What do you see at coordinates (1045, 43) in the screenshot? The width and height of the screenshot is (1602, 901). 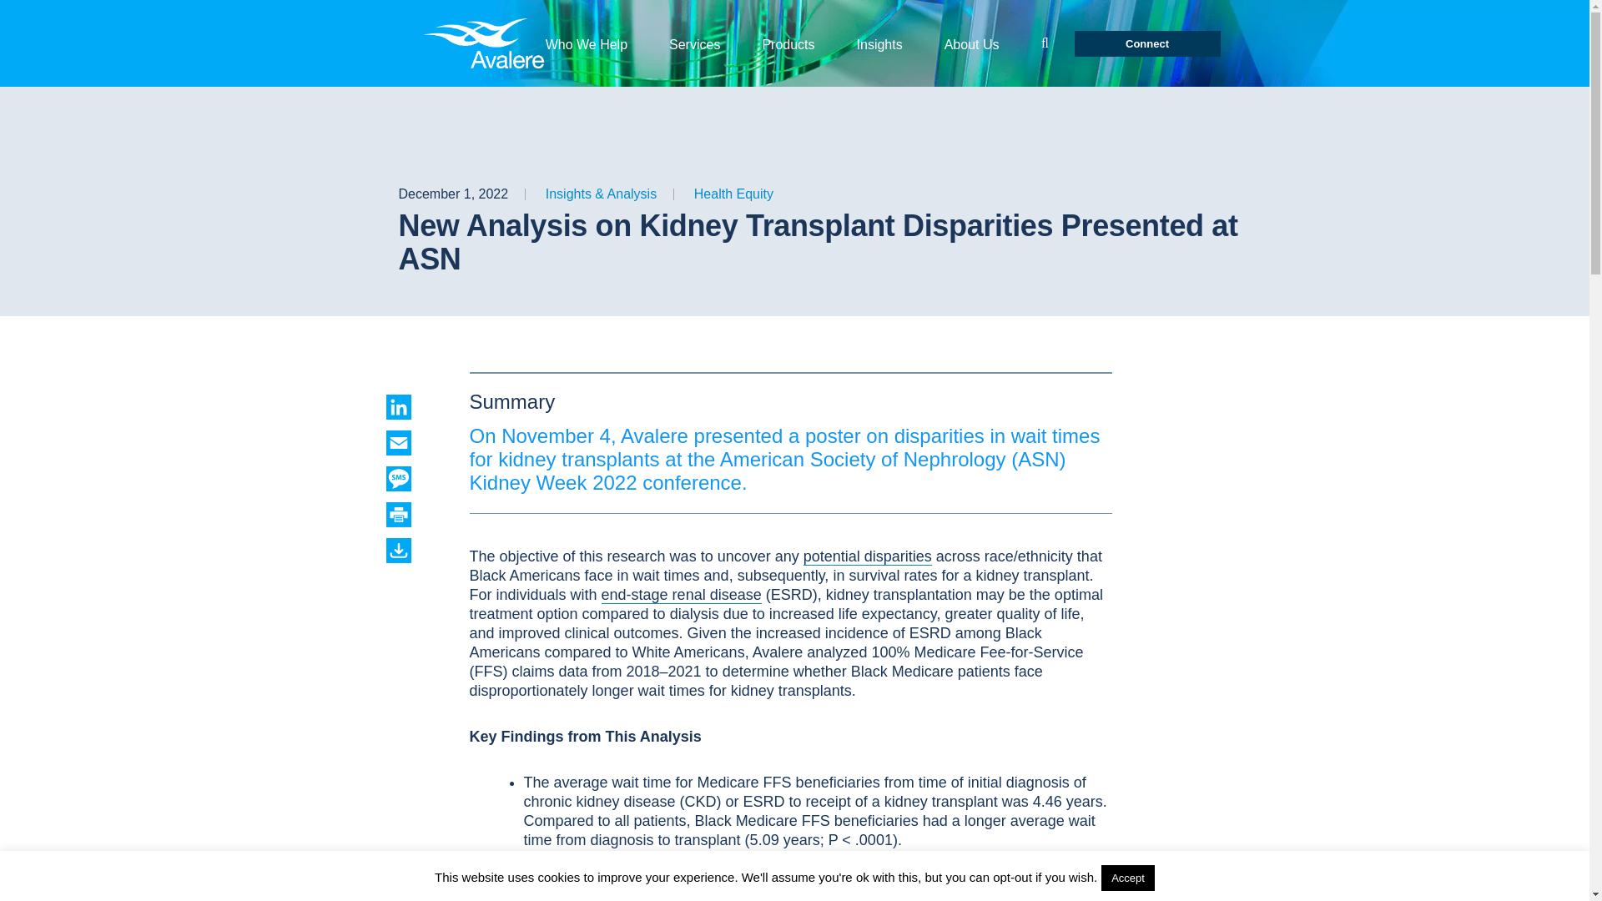 I see `Submit` at bounding box center [1045, 43].